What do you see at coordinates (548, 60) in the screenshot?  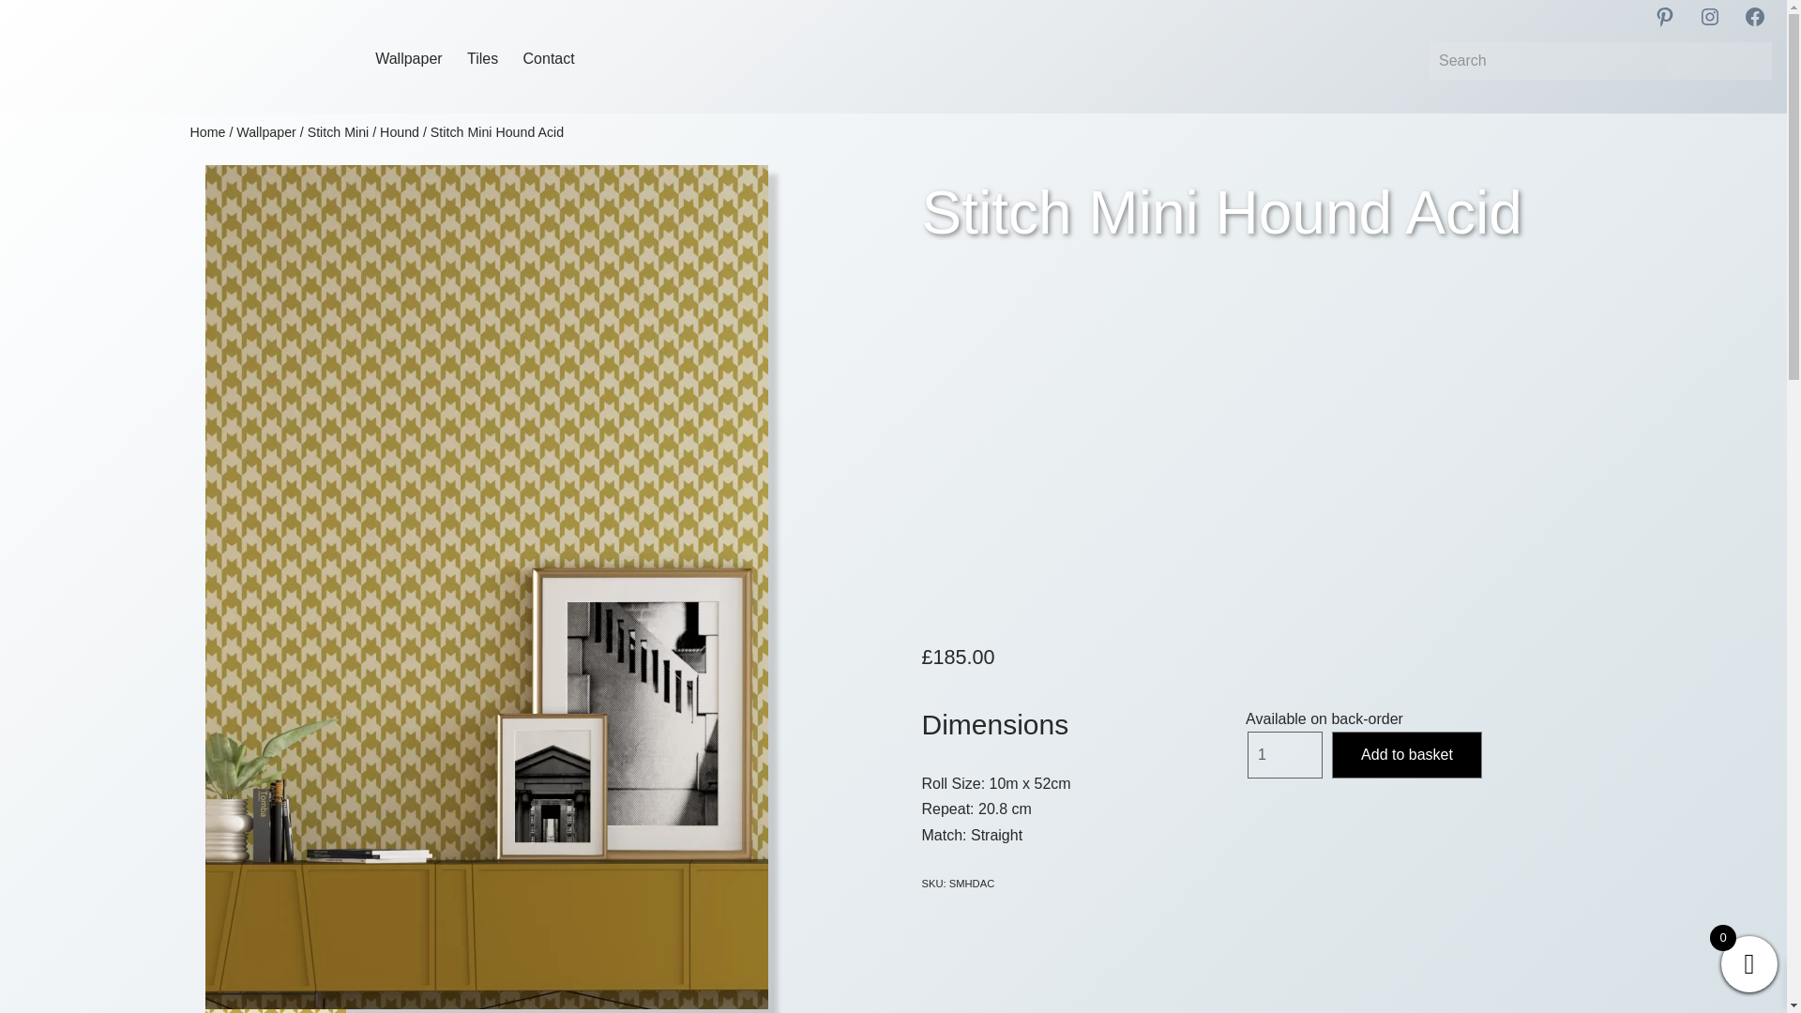 I see `Contact` at bounding box center [548, 60].